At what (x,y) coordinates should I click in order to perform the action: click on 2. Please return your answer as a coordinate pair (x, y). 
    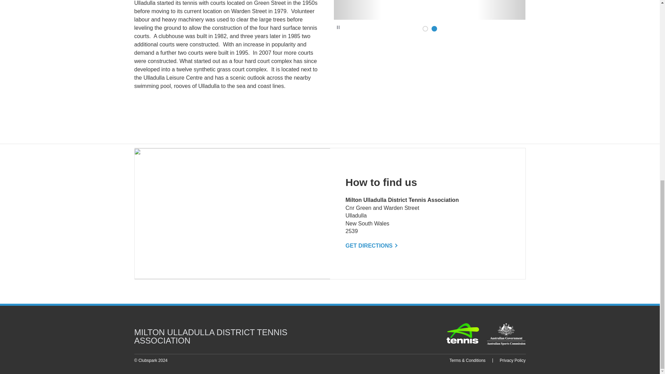
    Looking at the image, I should click on (434, 28).